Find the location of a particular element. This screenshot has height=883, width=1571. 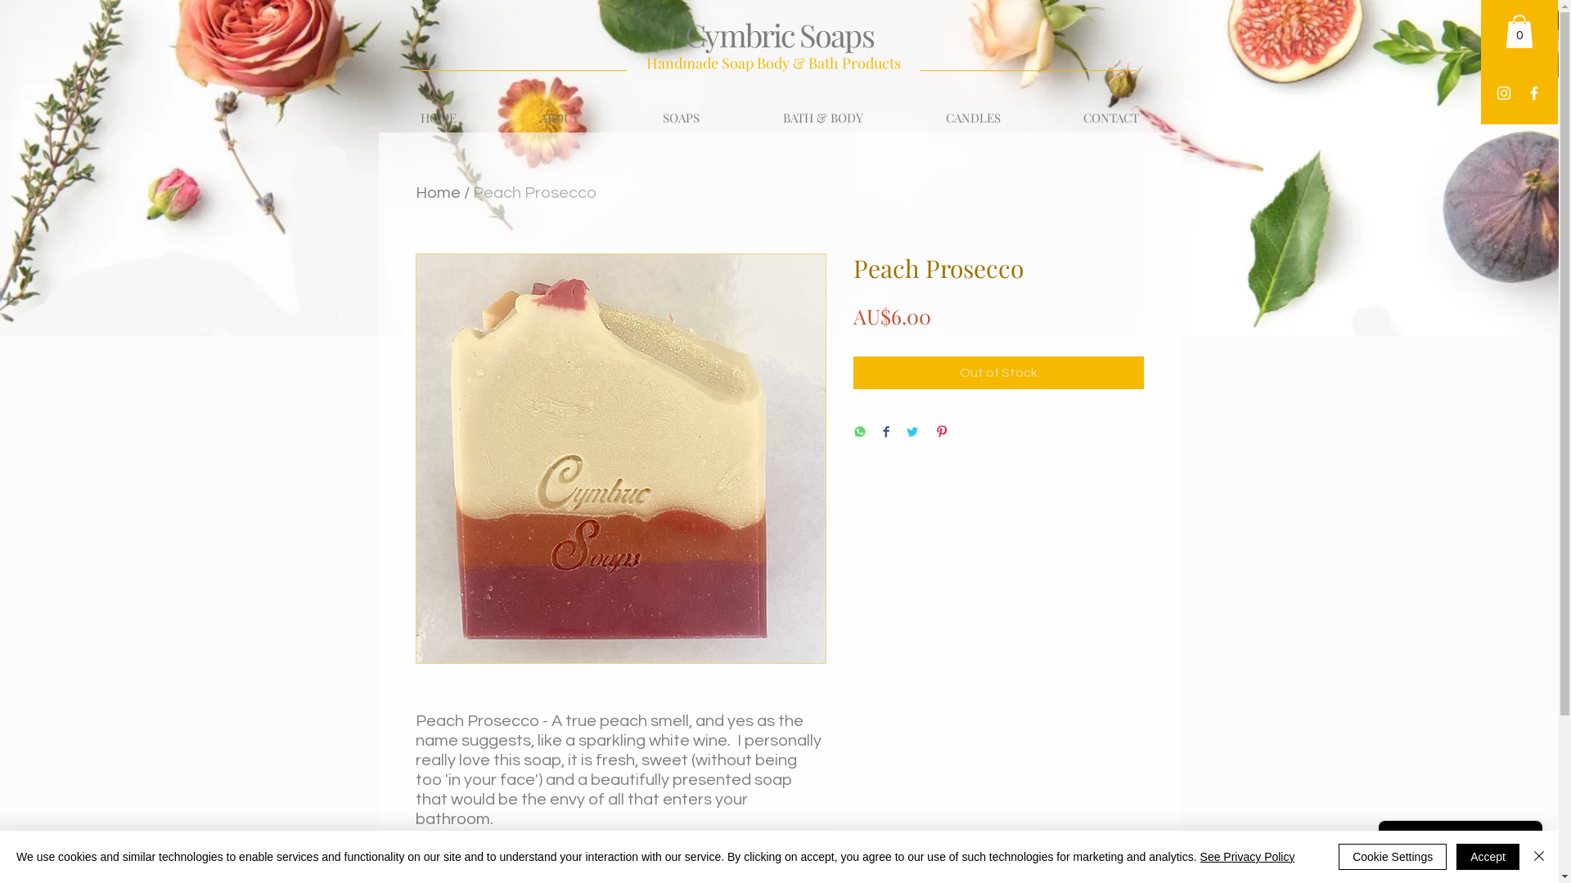

ABOUT is located at coordinates (559, 118).